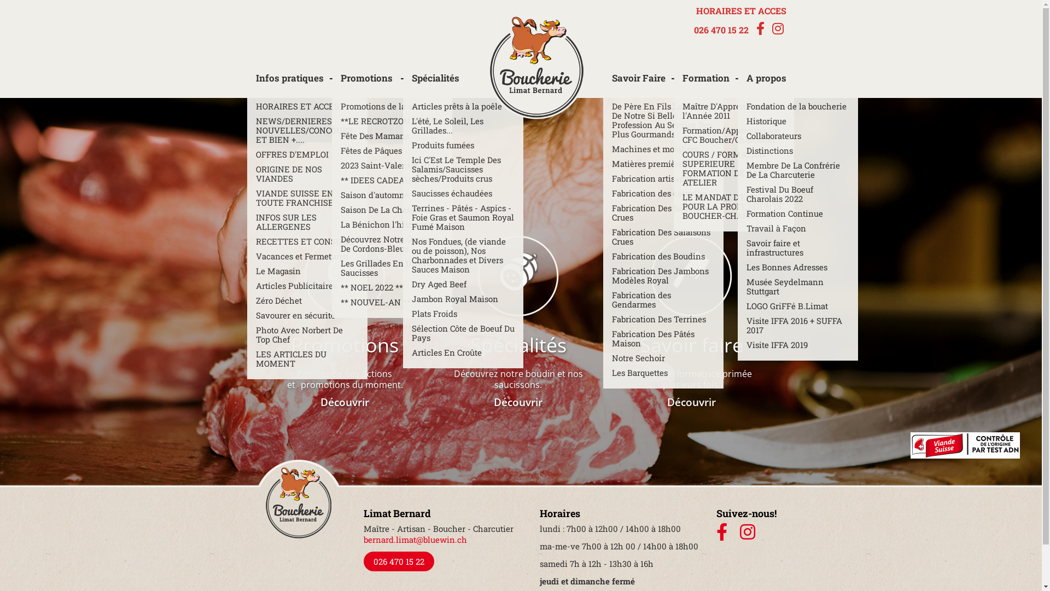  Describe the element at coordinates (734, 169) in the screenshot. I see `COURS / FORMATION SUPERIEURE FORMATION DE BASE / ATELIER` at that location.